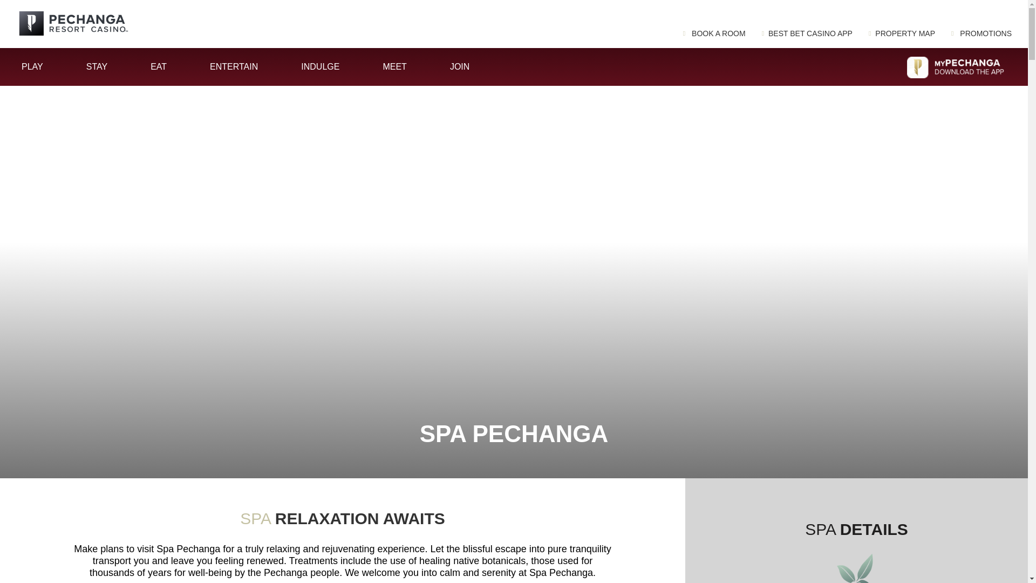 This screenshot has width=1036, height=583. What do you see at coordinates (159, 66) in the screenshot?
I see `EAT` at bounding box center [159, 66].